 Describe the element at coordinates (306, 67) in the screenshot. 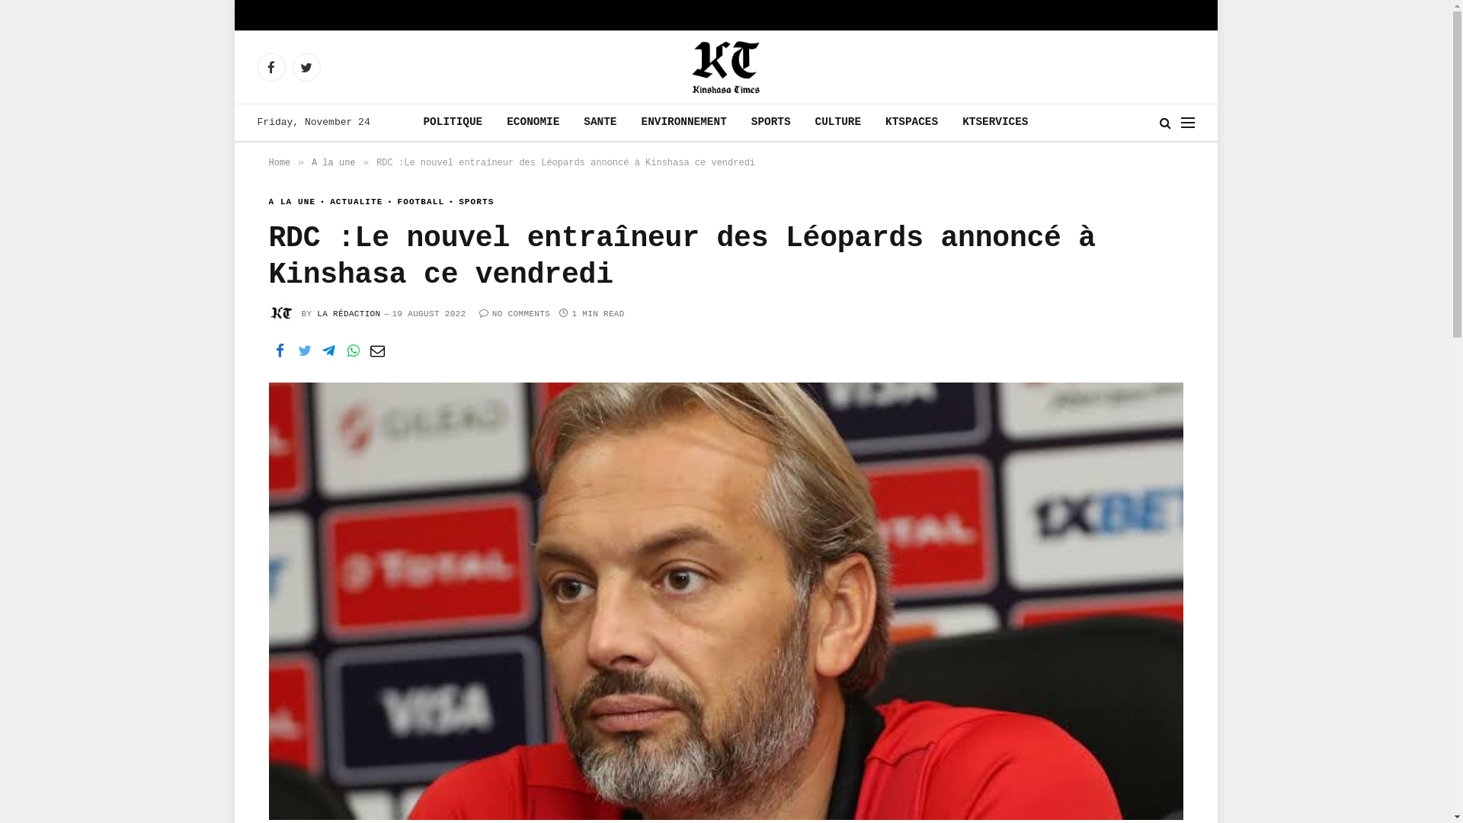

I see `Twitter` at that location.